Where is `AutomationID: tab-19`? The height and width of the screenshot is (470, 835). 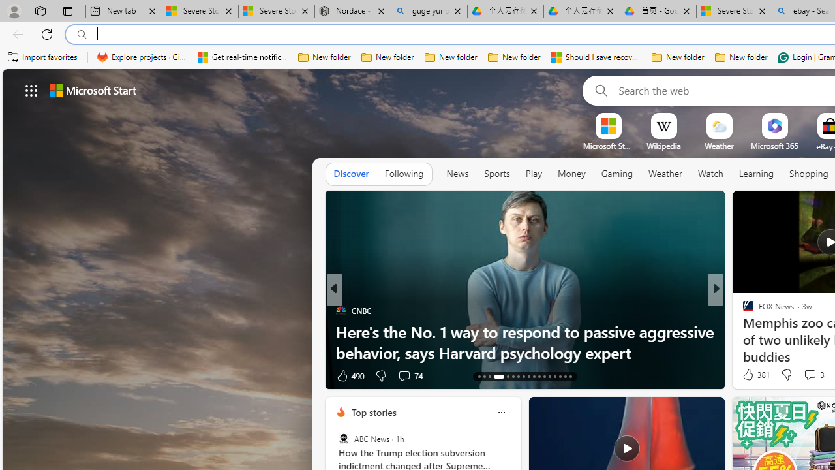 AutomationID: tab-19 is located at coordinates (518, 376).